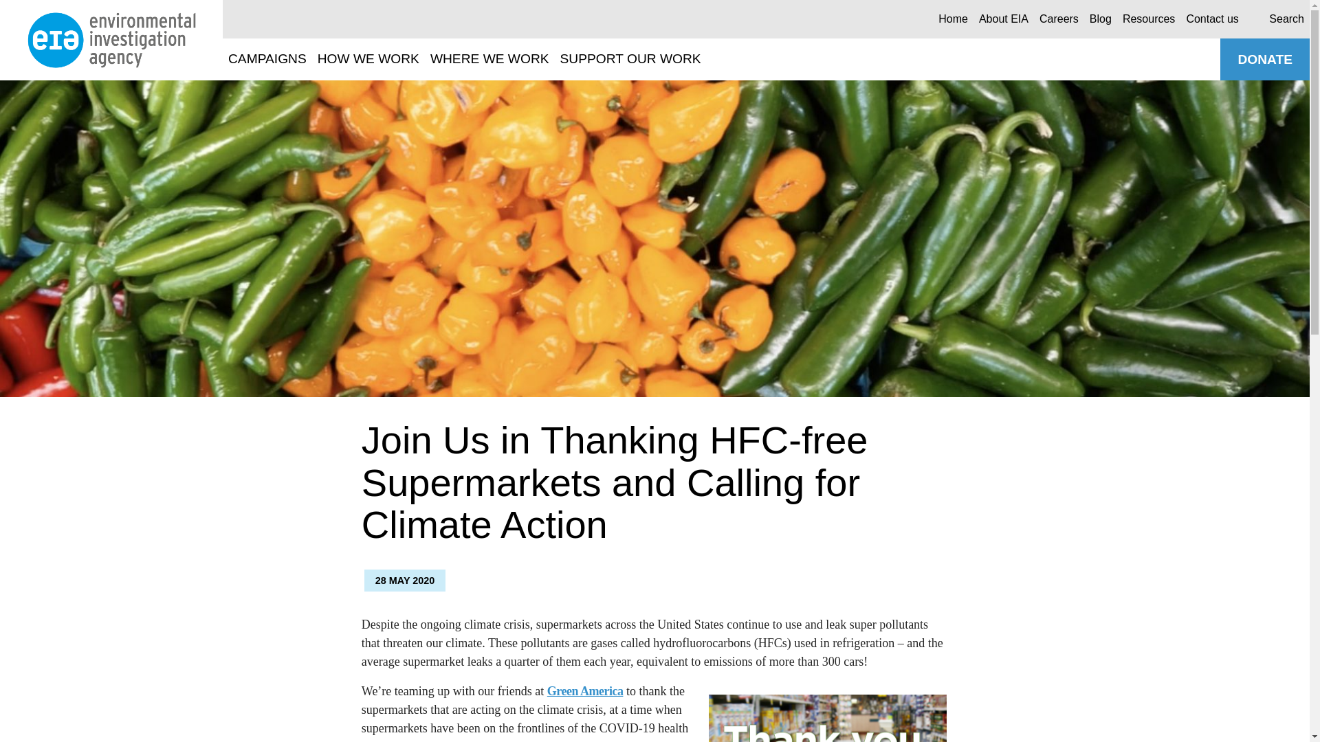 Image resolution: width=1320 pixels, height=742 pixels. I want to click on Resources, so click(1148, 19).